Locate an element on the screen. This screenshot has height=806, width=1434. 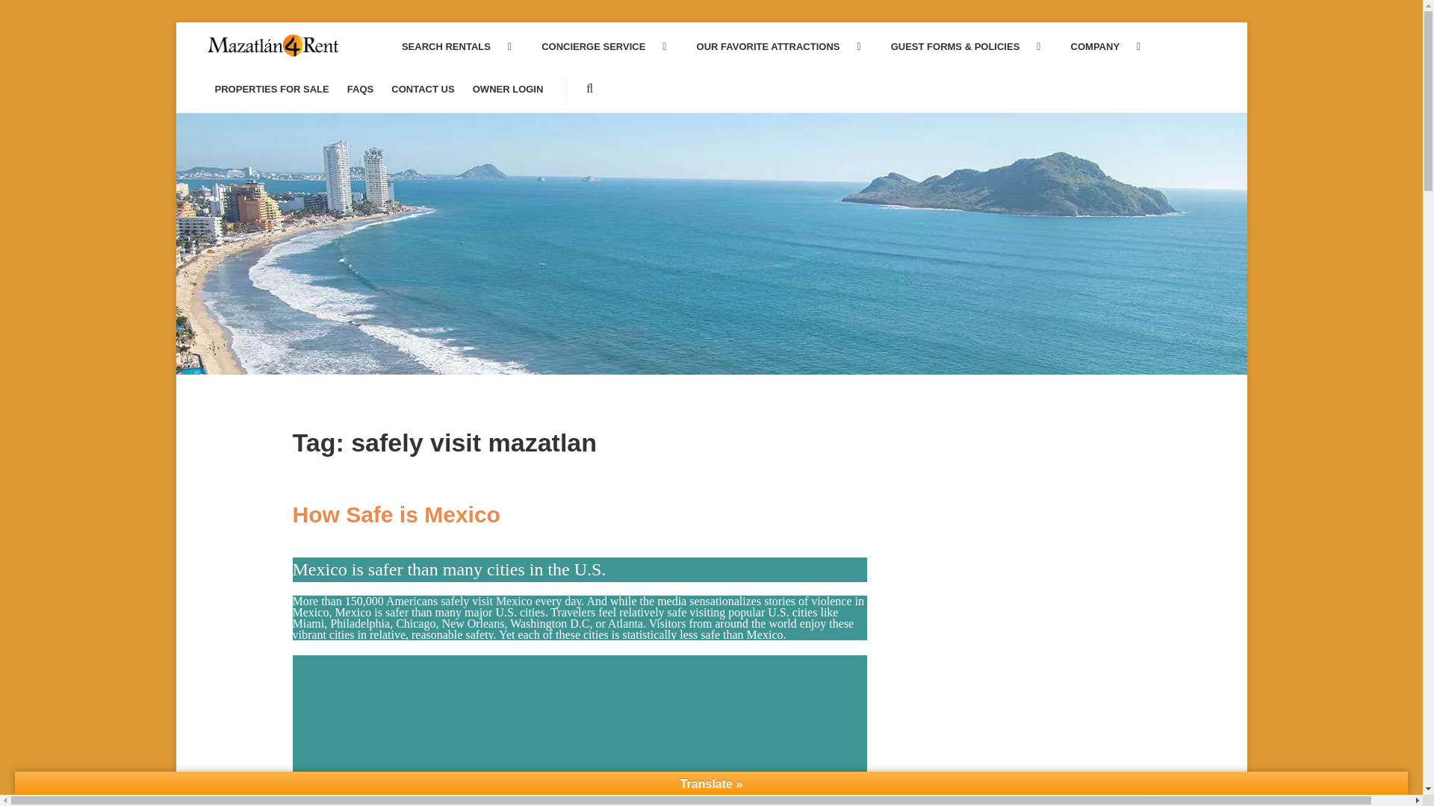
CONTACT US is located at coordinates (423, 90).